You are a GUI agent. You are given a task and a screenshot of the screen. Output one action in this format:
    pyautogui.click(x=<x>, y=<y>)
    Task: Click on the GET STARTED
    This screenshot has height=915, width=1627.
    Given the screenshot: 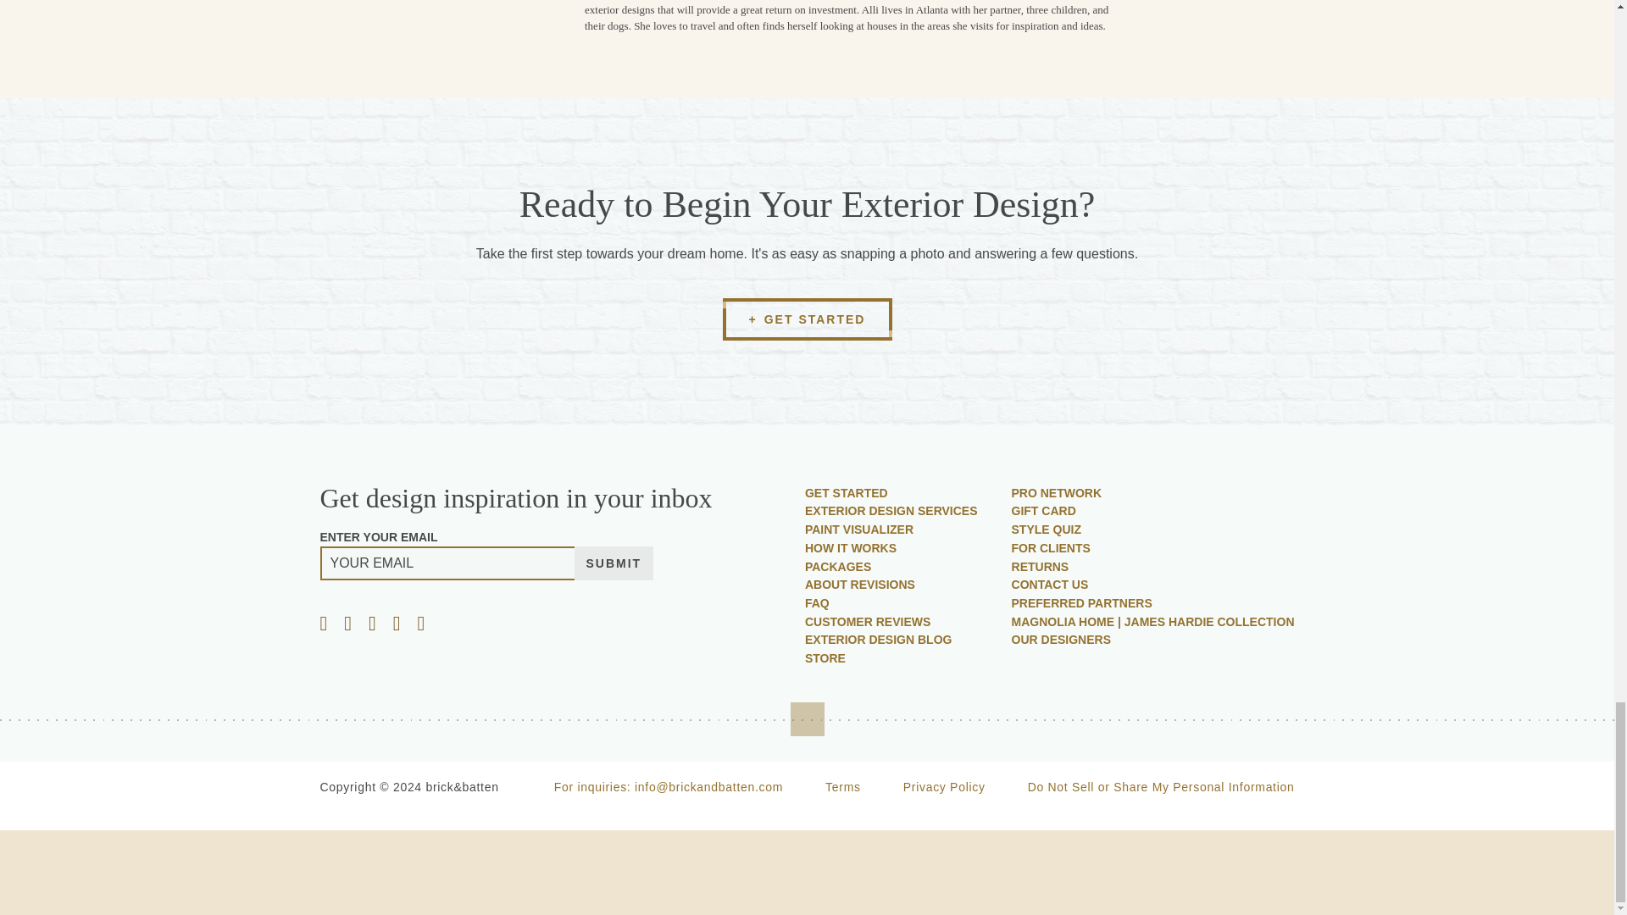 What is the action you would take?
    pyautogui.click(x=807, y=319)
    